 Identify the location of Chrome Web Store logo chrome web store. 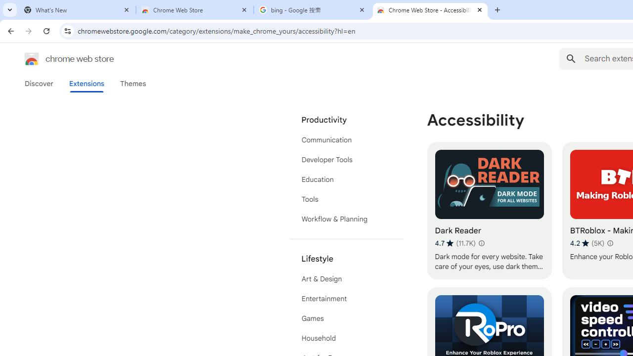
(58, 58).